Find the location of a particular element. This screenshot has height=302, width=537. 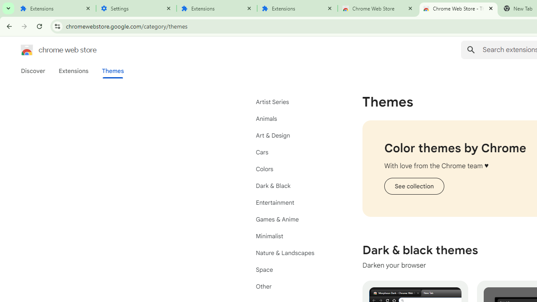

Entertainment is located at coordinates (294, 202).